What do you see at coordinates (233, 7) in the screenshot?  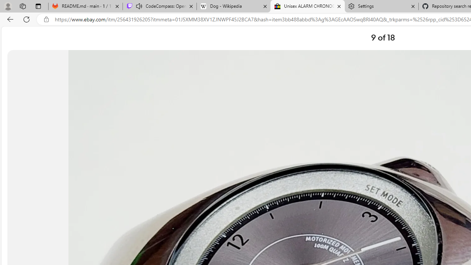 I see `Dog - Wikipedia` at bounding box center [233, 7].